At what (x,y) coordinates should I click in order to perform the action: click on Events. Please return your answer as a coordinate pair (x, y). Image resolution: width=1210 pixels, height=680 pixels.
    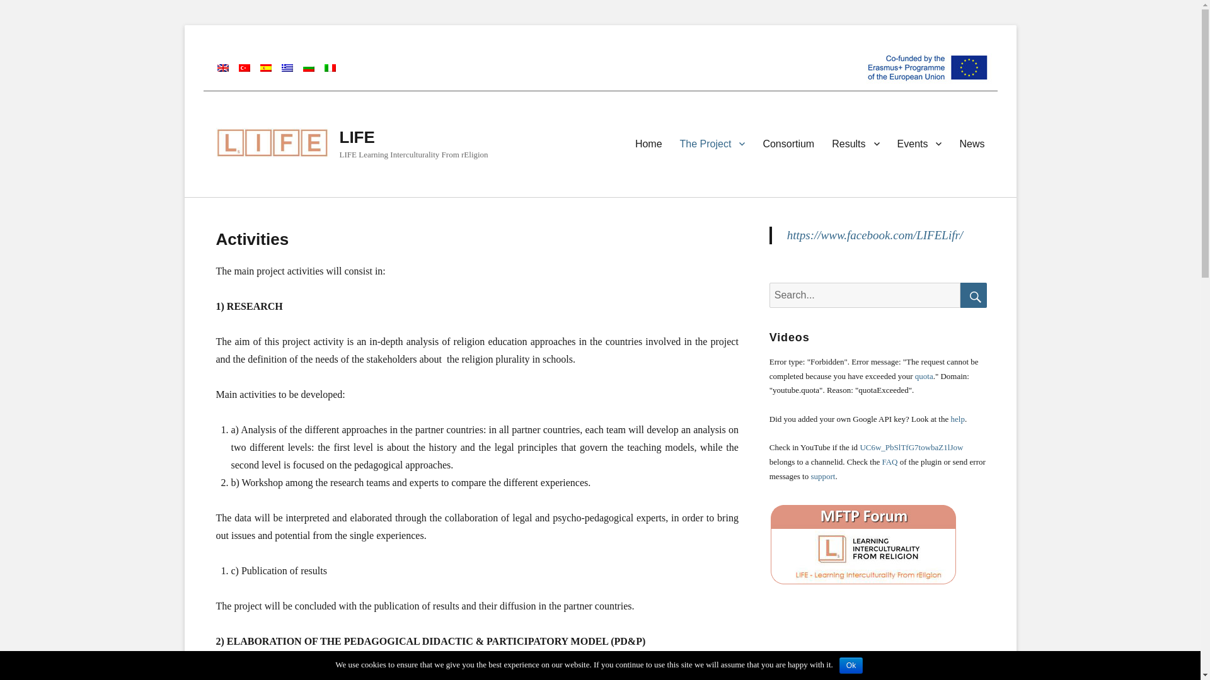
    Looking at the image, I should click on (919, 144).